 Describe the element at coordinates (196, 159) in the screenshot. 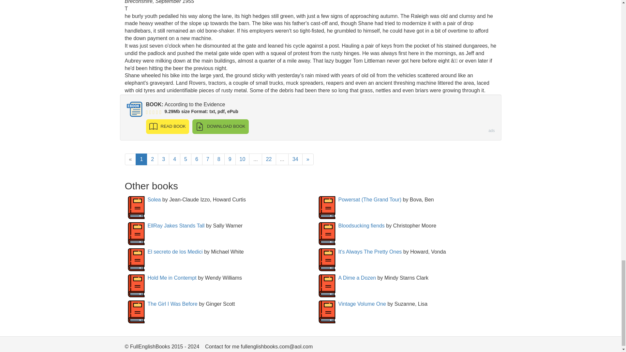

I see `6` at that location.